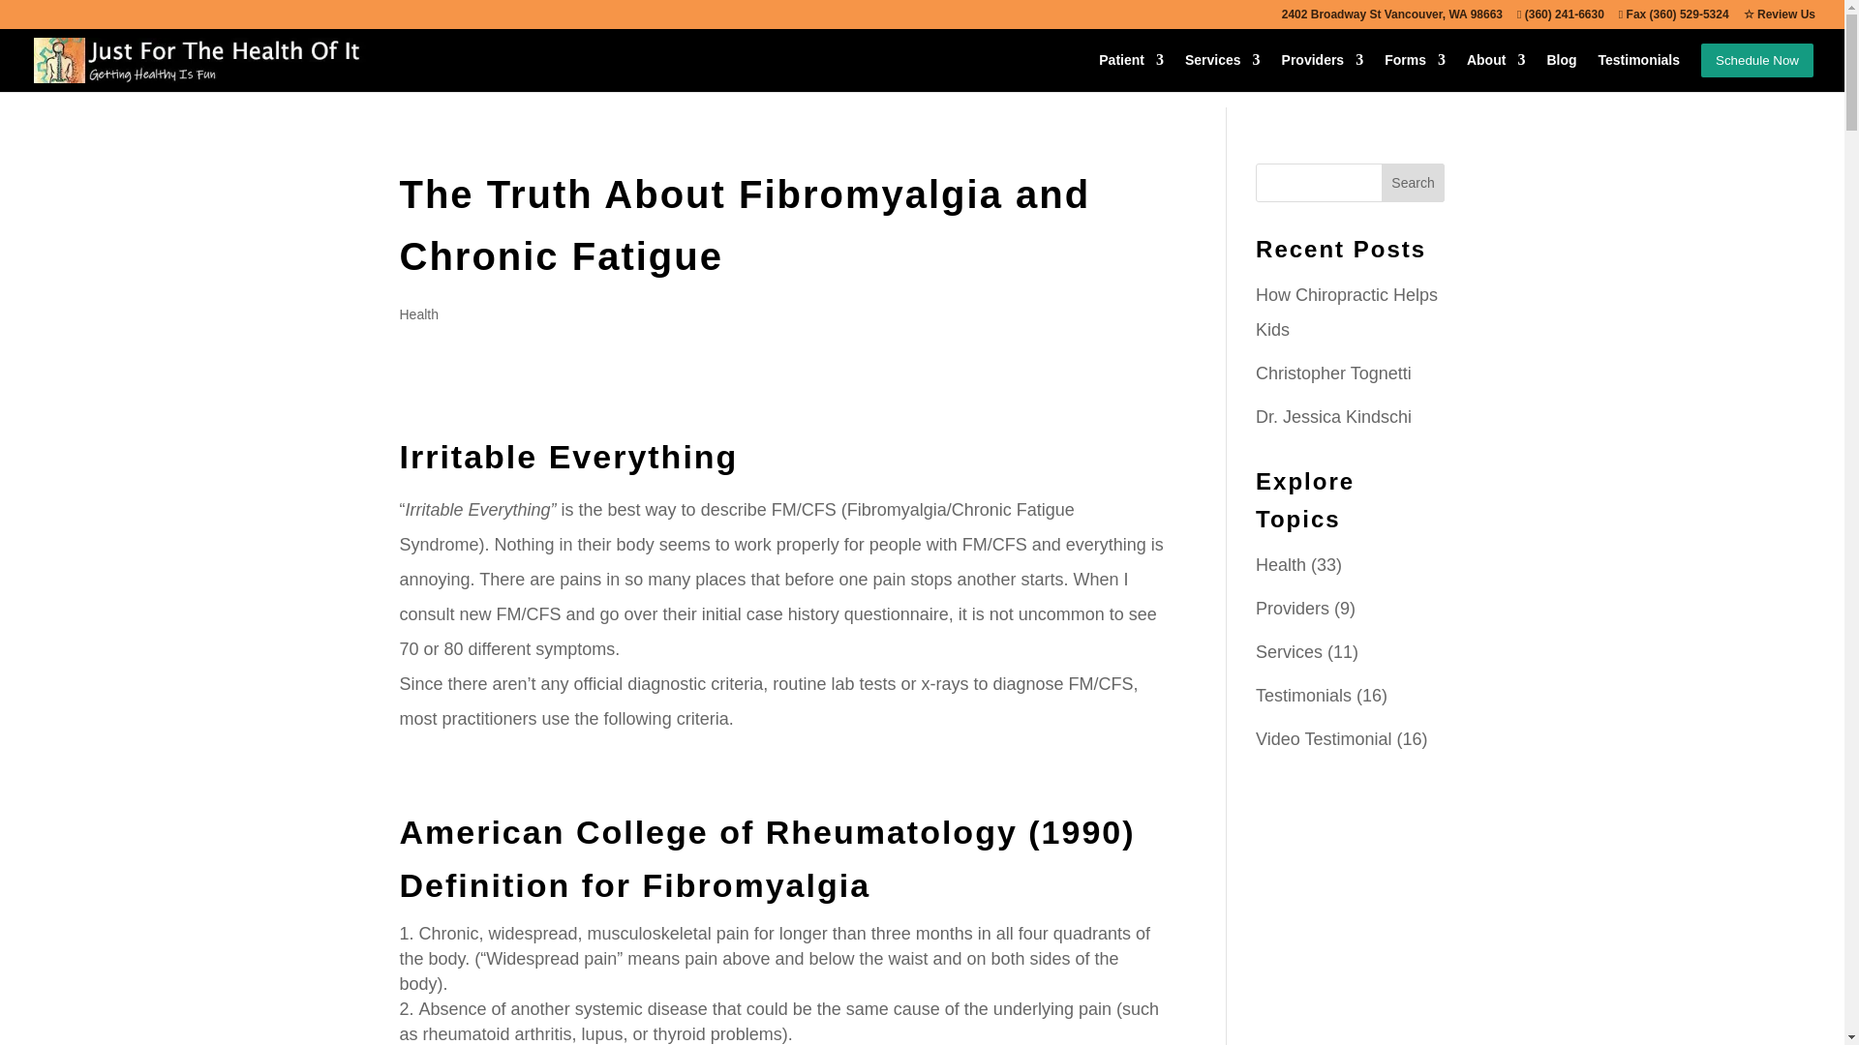 The width and height of the screenshot is (1859, 1045). Describe the element at coordinates (1131, 68) in the screenshot. I see `Patient` at that location.